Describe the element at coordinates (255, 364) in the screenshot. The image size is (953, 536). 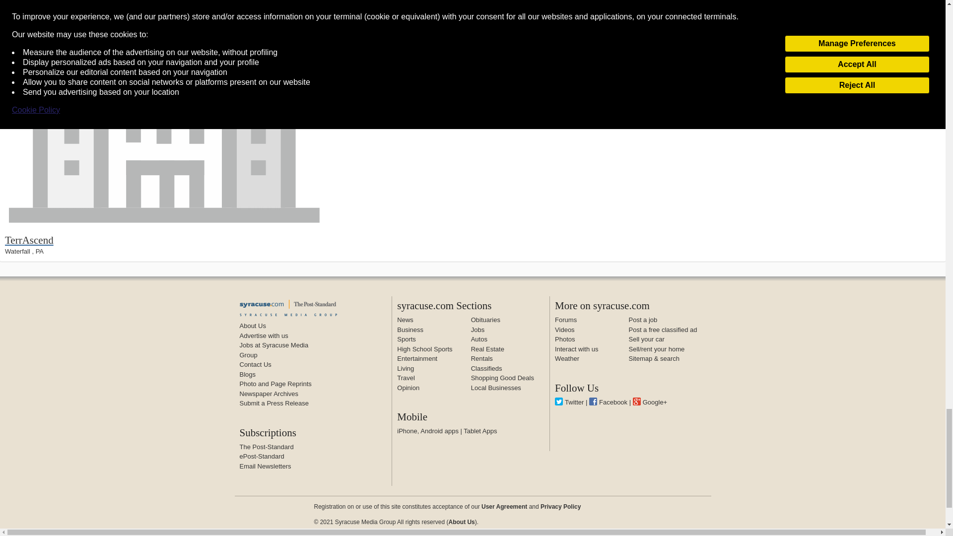
I see `Contact Us` at that location.